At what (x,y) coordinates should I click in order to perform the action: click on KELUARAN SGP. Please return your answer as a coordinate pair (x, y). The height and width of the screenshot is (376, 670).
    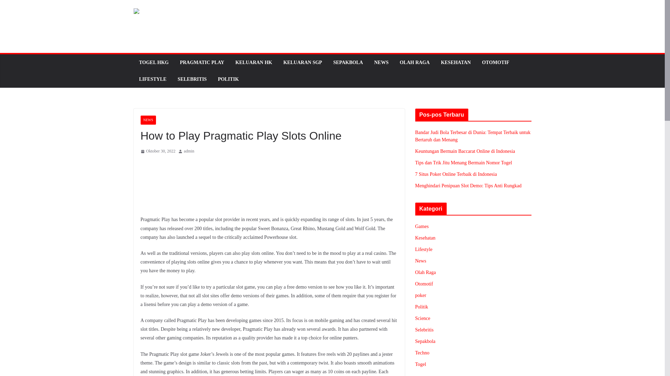
    Looking at the image, I should click on (303, 63).